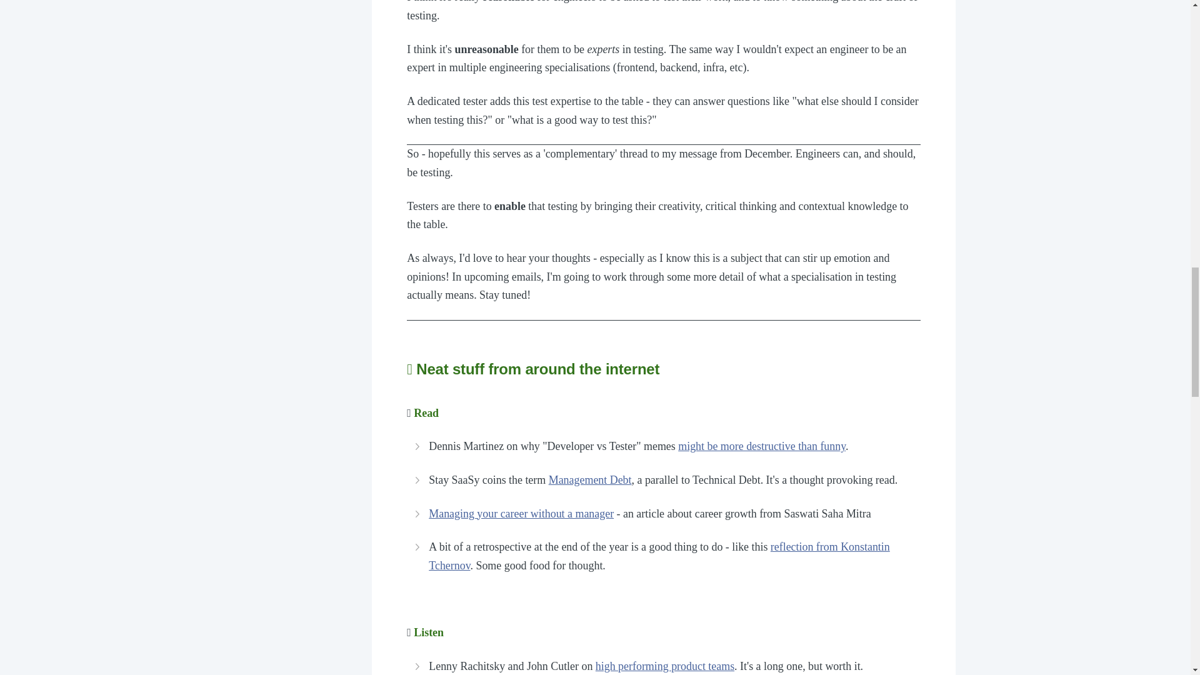 The image size is (1200, 675). I want to click on high performing product teams, so click(665, 666).